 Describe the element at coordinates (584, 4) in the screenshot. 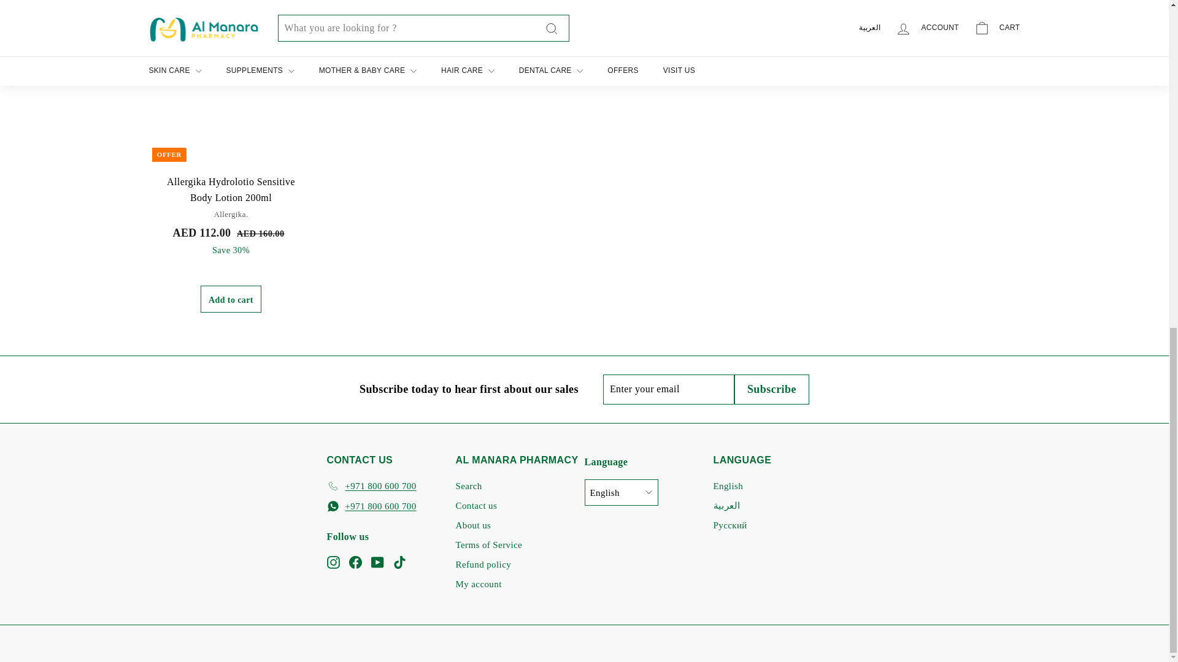

I see `Add to cart` at that location.